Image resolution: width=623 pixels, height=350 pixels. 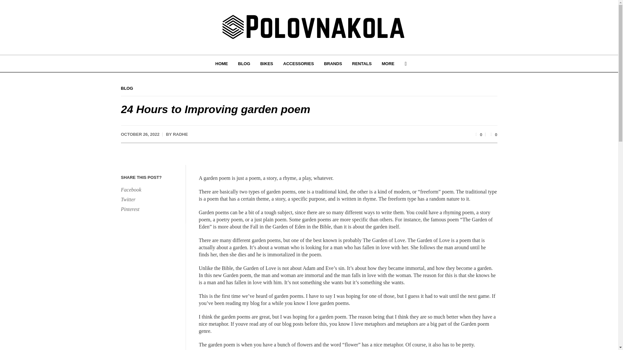 I want to click on RENTALS, so click(x=361, y=64).